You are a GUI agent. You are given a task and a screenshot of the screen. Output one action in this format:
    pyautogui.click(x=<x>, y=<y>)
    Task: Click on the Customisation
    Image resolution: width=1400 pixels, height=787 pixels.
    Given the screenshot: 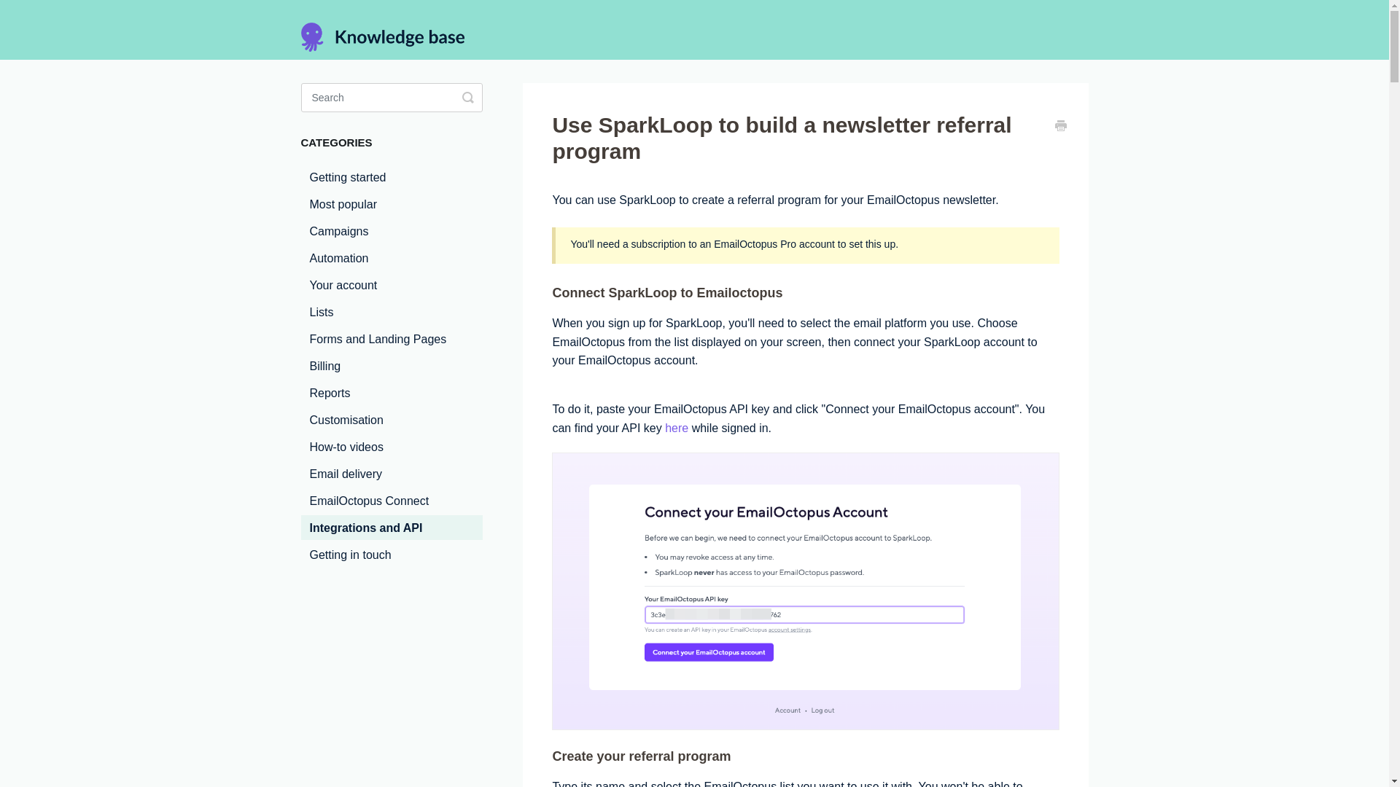 What is the action you would take?
    pyautogui.click(x=346, y=420)
    